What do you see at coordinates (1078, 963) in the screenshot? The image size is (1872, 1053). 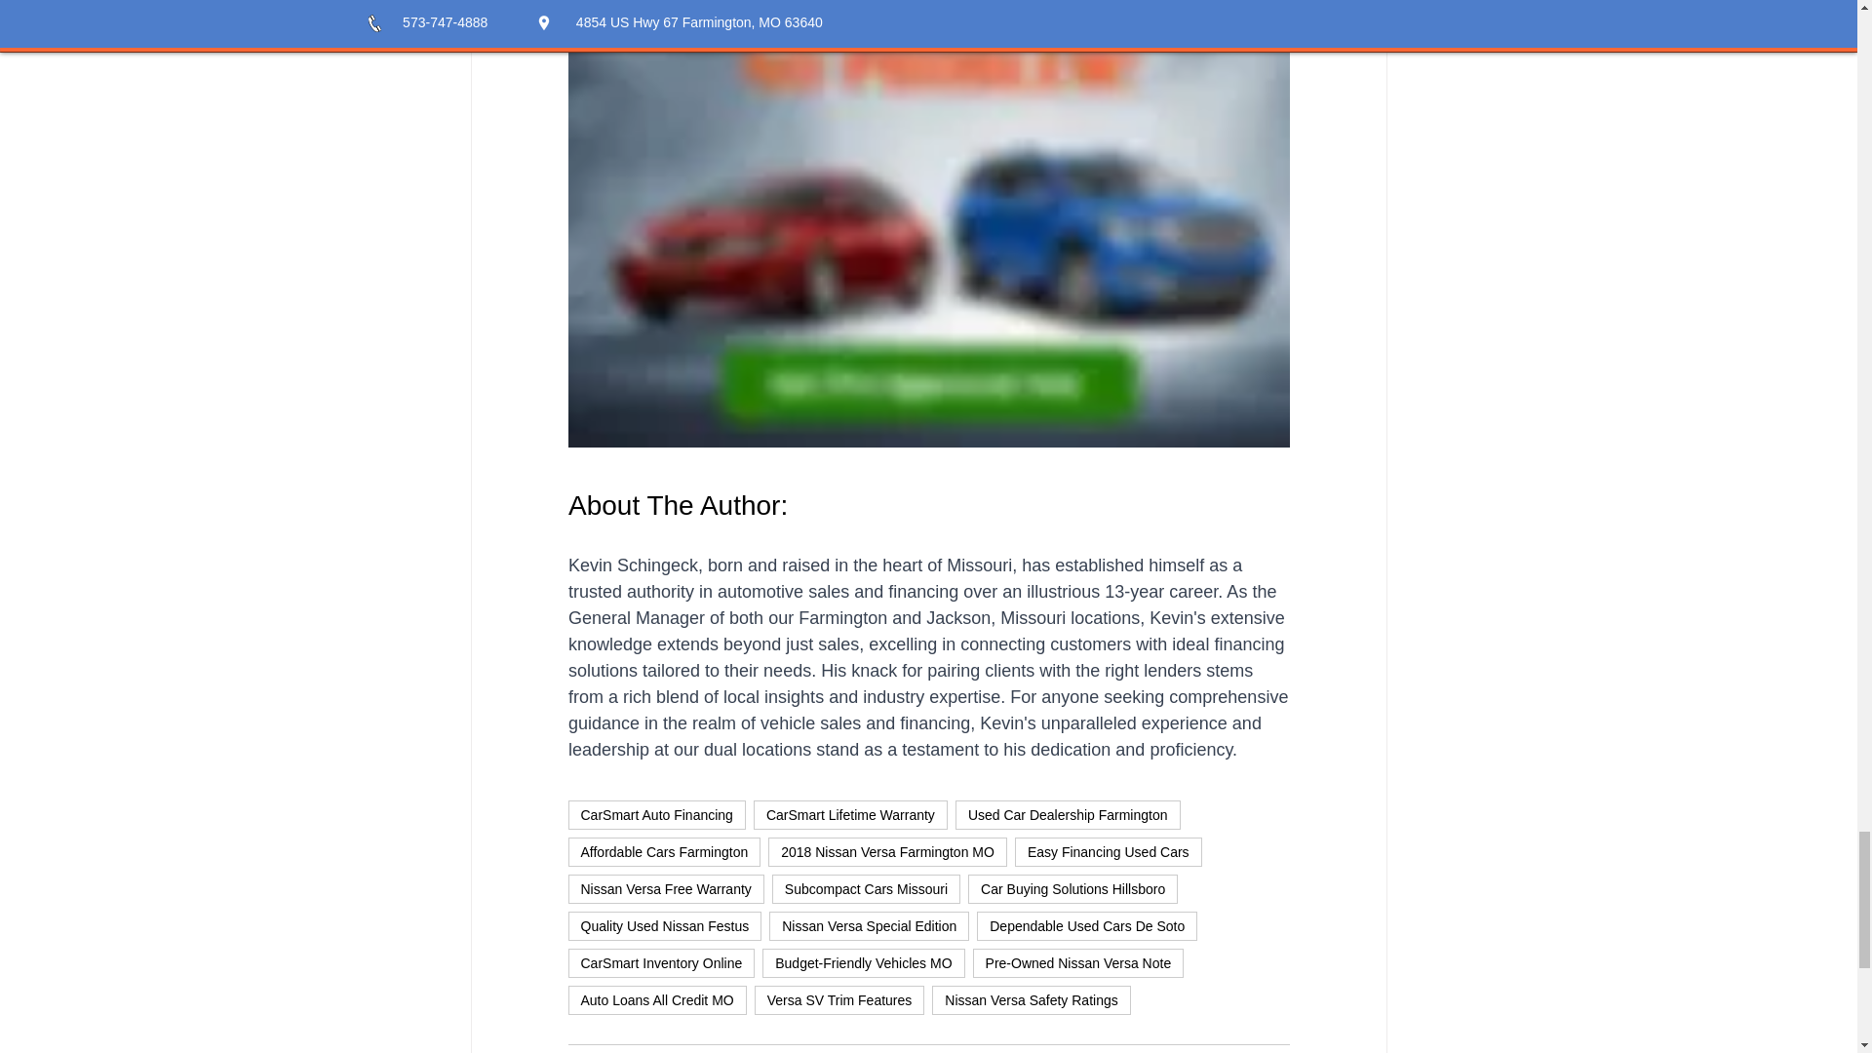 I see `Pre-Owned Nissan Versa Note` at bounding box center [1078, 963].